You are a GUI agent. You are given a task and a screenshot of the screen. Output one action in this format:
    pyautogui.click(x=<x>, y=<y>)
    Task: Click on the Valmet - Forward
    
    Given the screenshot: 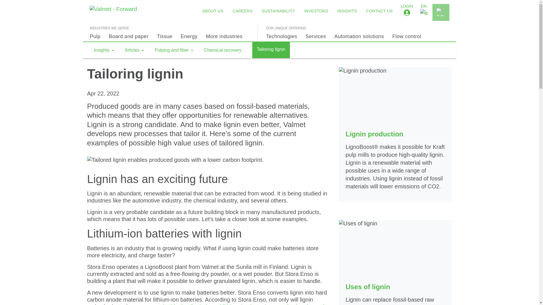 What is the action you would take?
    pyautogui.click(x=115, y=12)
    